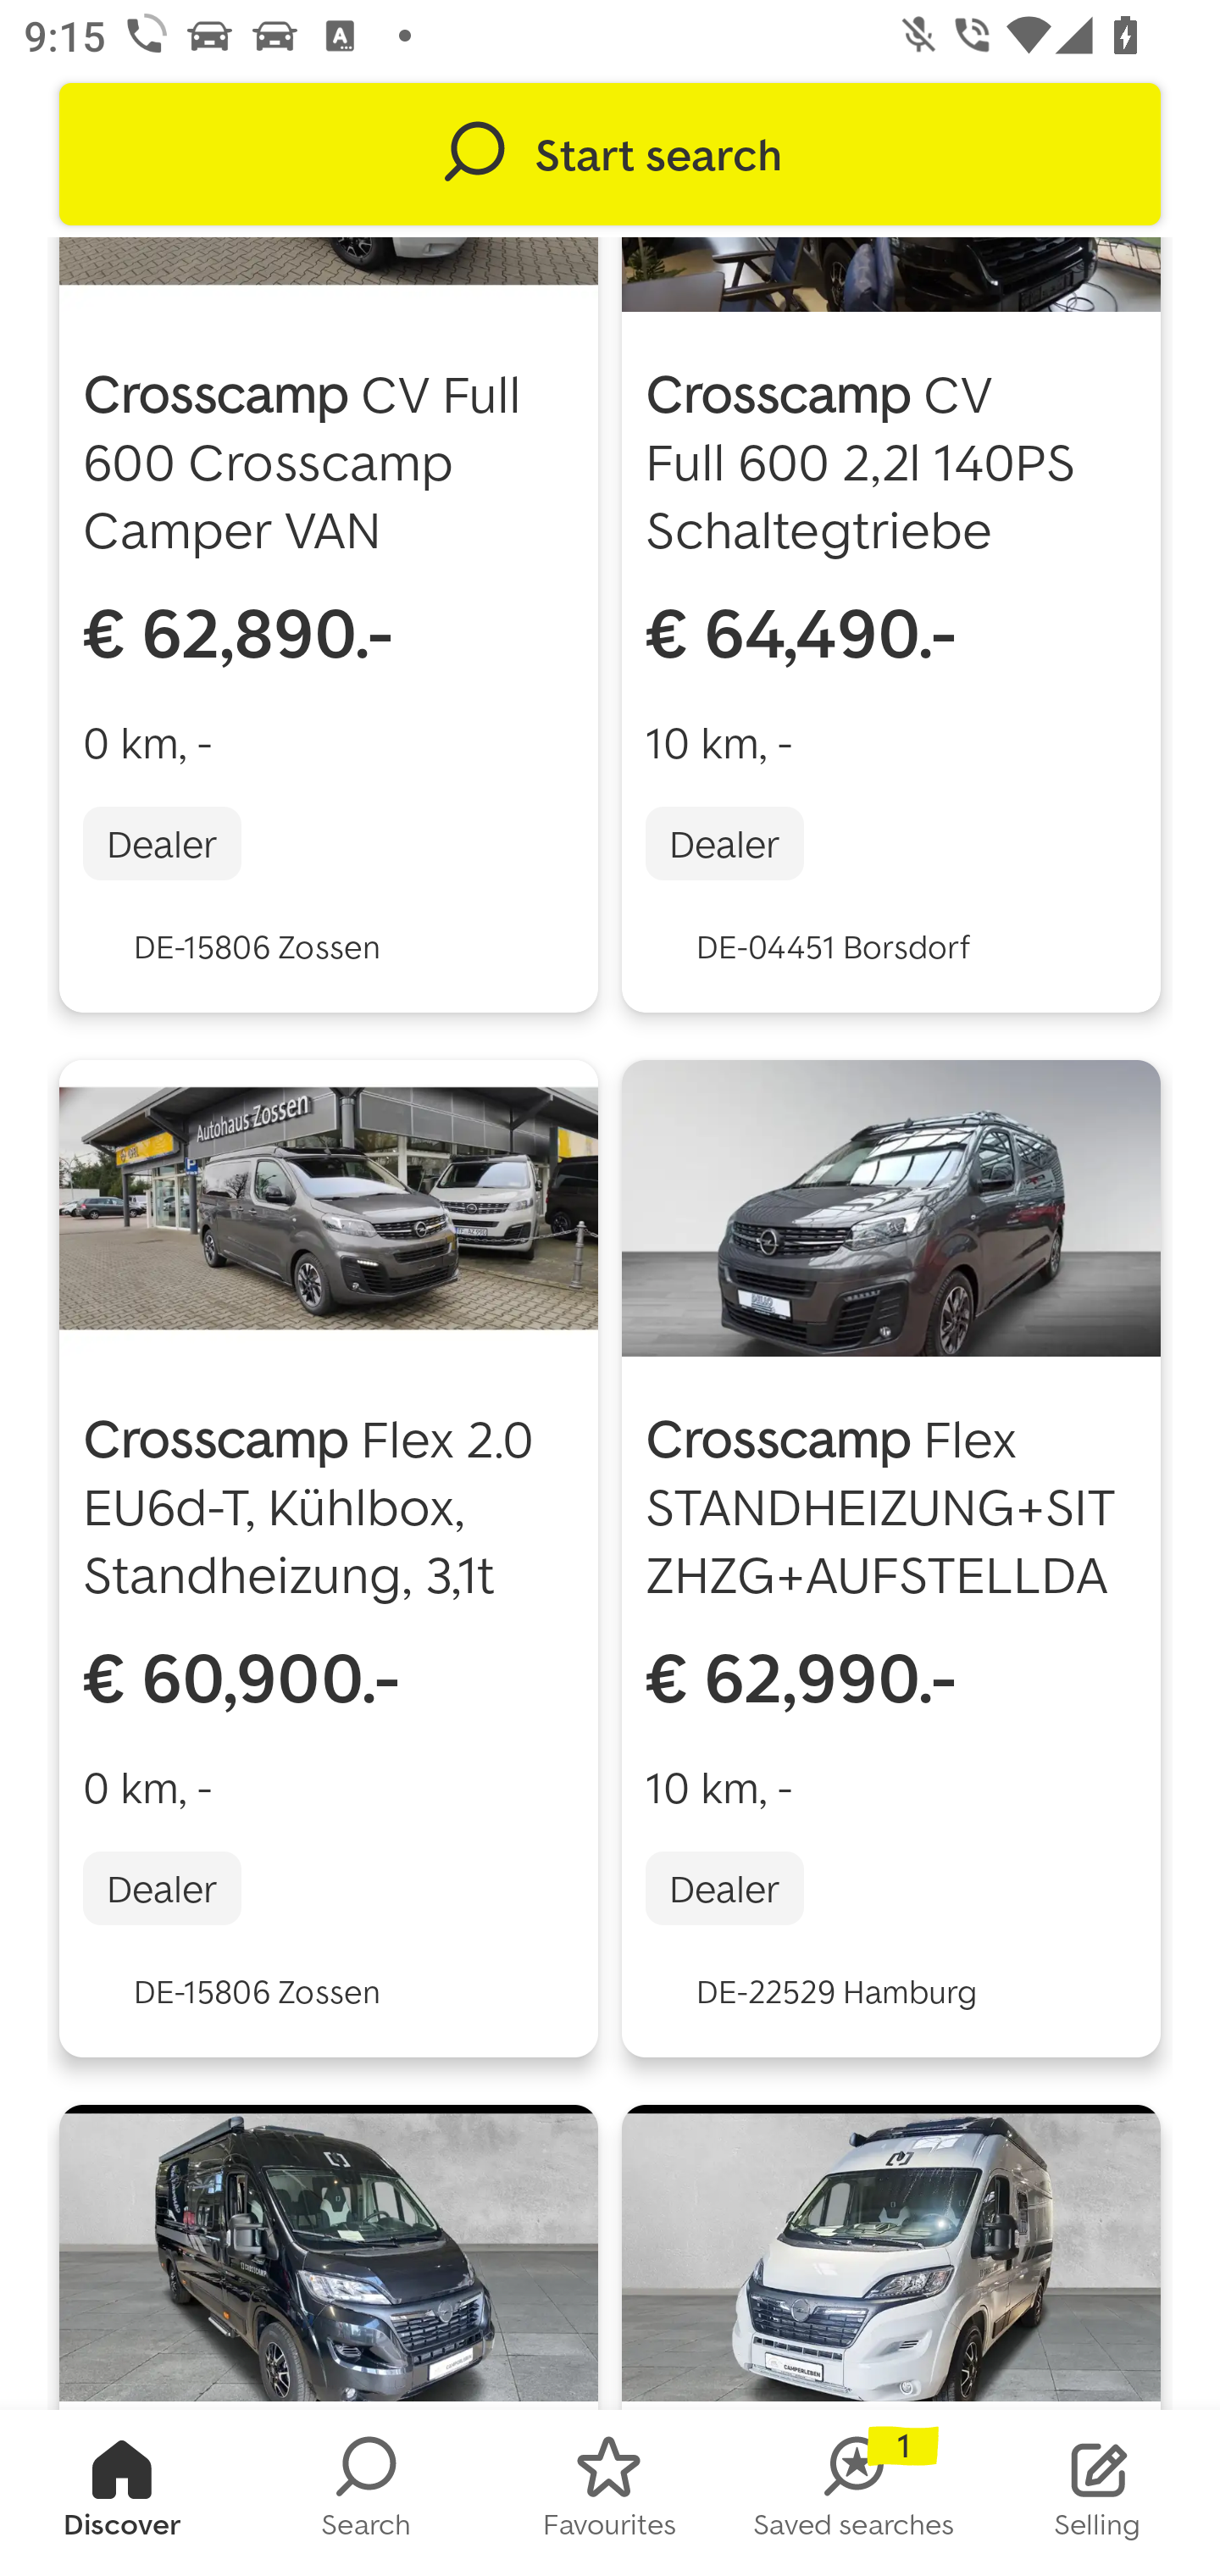 The height and width of the screenshot is (2576, 1220). What do you see at coordinates (366, 2493) in the screenshot?
I see `SEARCH Search` at bounding box center [366, 2493].